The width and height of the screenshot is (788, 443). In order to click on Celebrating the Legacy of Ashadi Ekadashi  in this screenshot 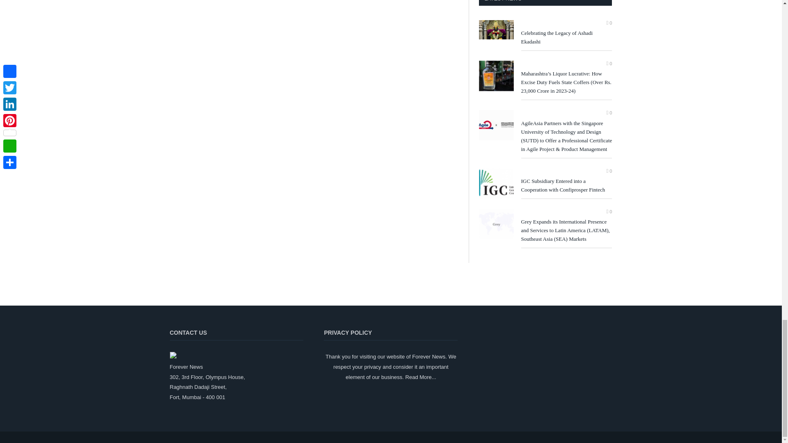, I will do `click(566, 38)`.